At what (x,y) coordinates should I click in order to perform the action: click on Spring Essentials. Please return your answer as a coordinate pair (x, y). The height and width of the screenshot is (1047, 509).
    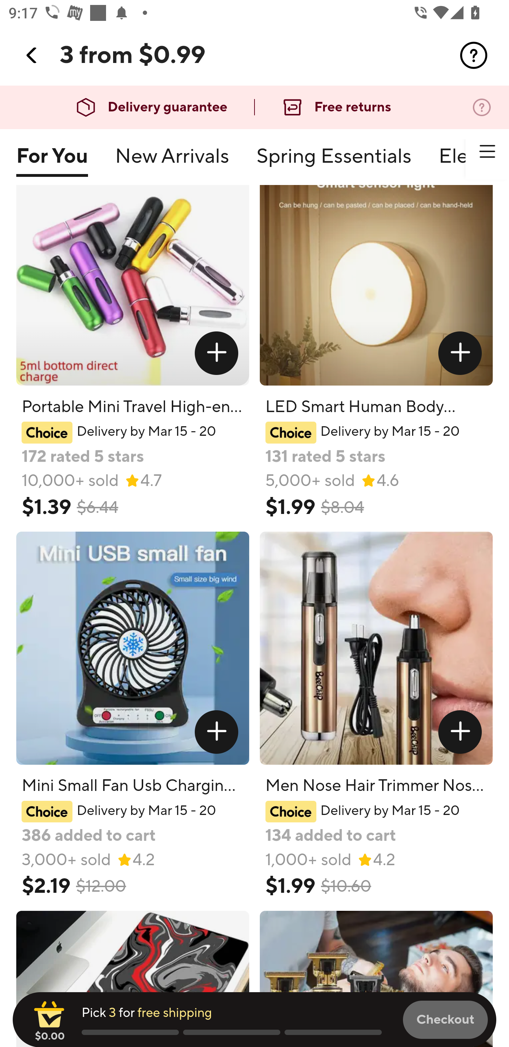
    Looking at the image, I should click on (334, 162).